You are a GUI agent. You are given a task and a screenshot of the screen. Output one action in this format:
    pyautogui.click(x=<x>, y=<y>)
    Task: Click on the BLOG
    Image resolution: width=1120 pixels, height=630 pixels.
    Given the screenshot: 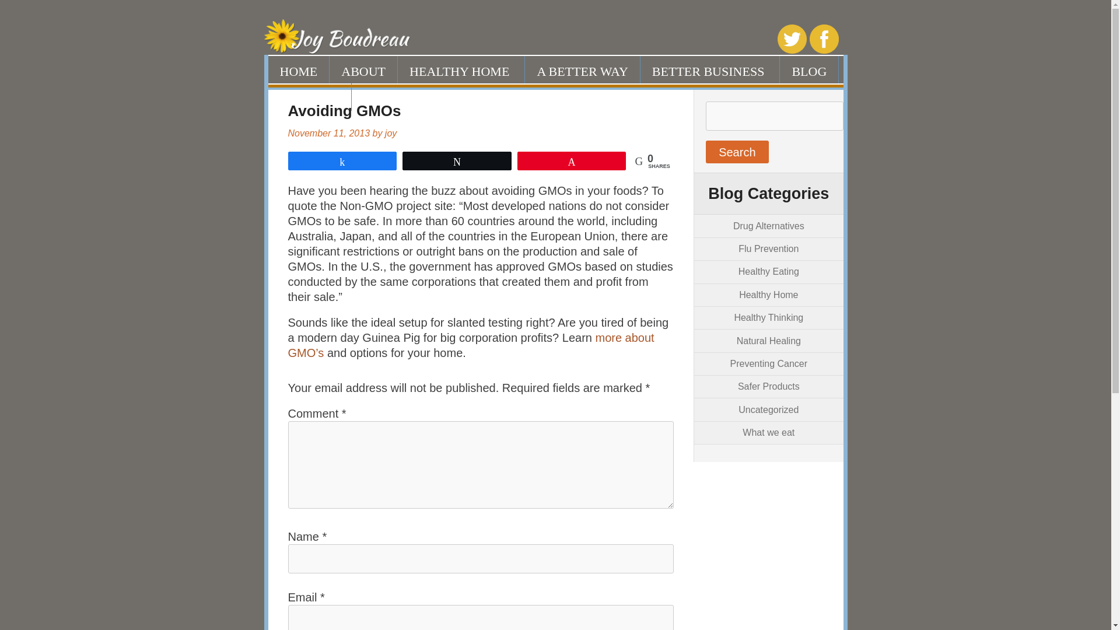 What is the action you would take?
    pyautogui.click(x=809, y=69)
    